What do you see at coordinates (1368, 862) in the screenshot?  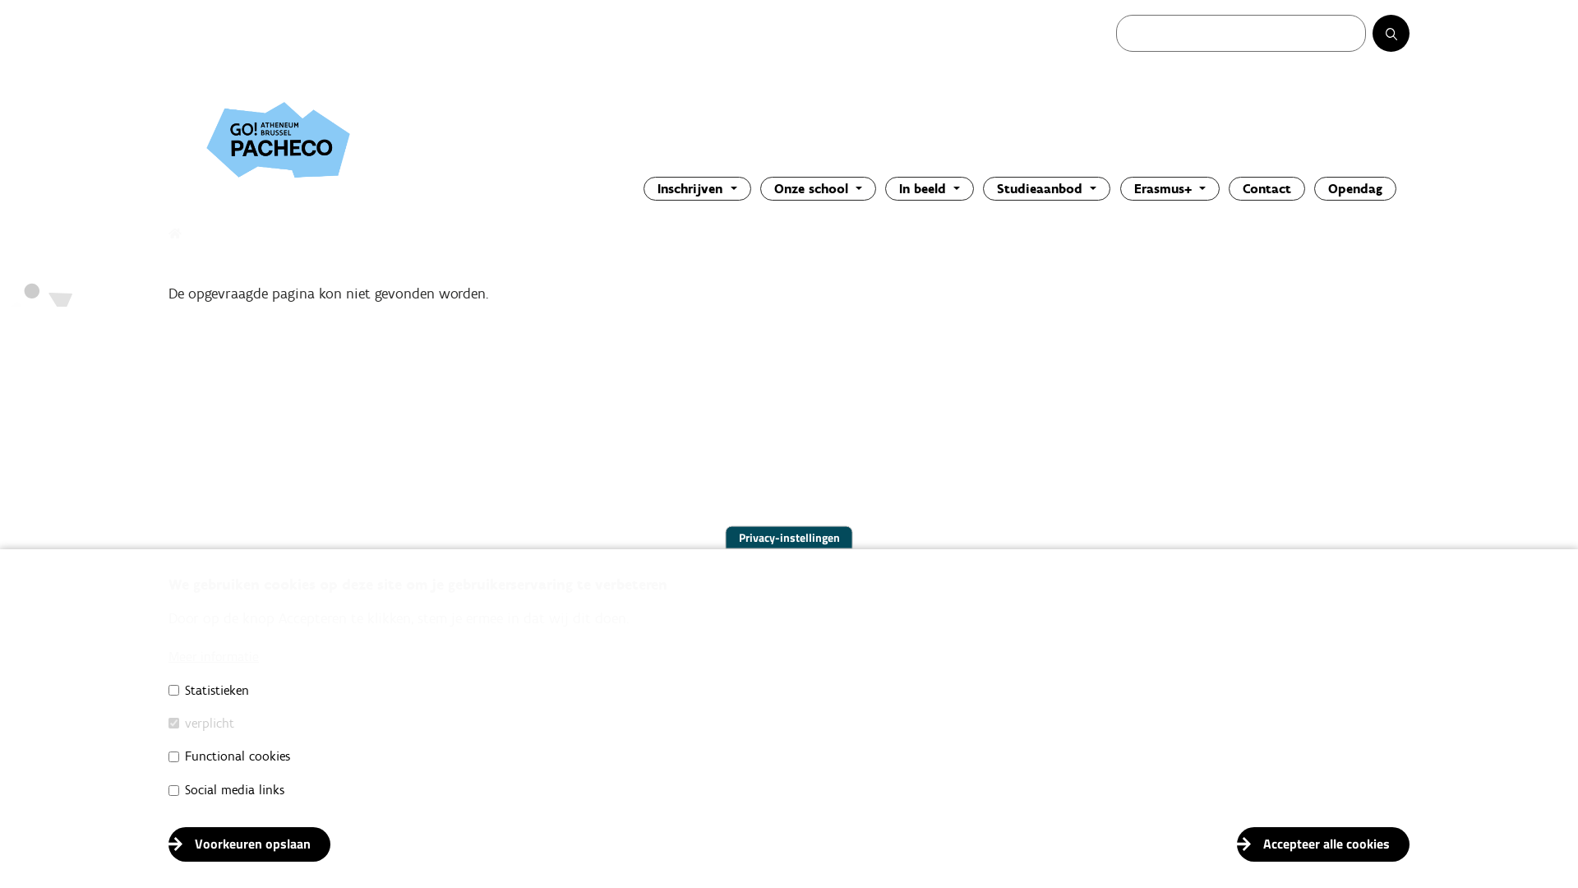 I see `Paddle CMS Platform` at bounding box center [1368, 862].